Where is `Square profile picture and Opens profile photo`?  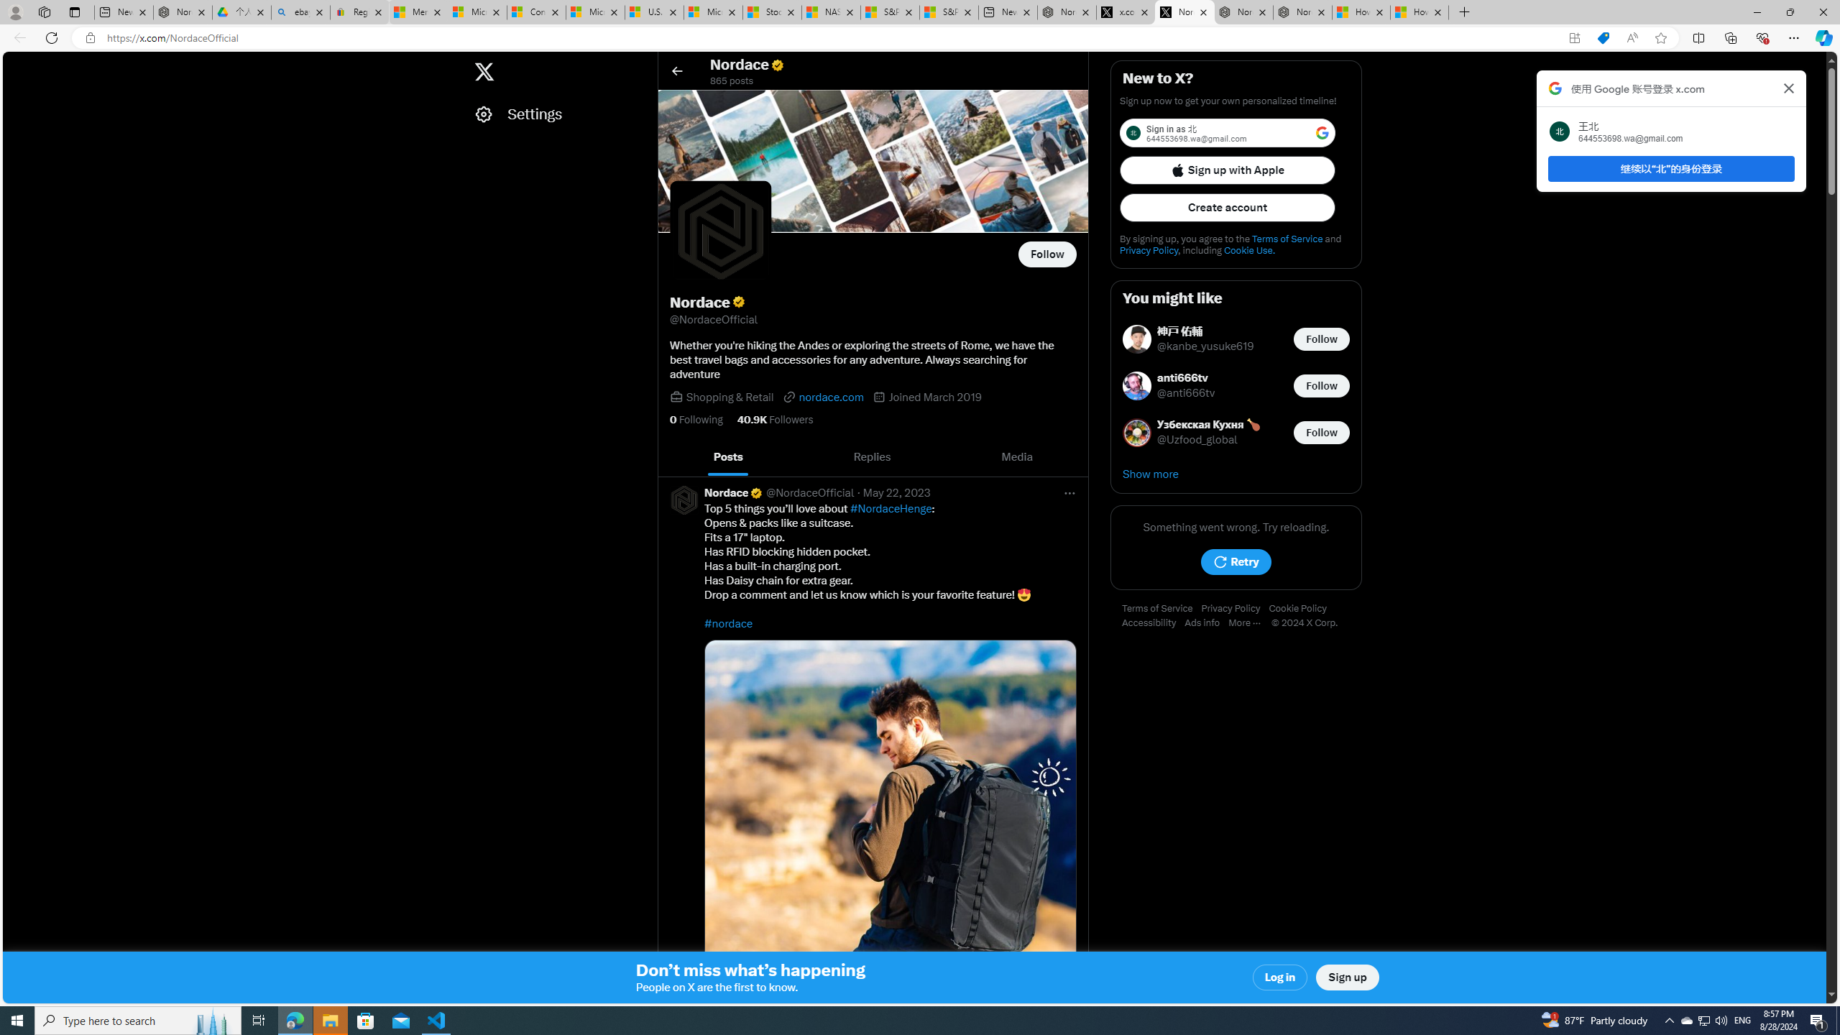
Square profile picture and Opens profile photo is located at coordinates (720, 231).